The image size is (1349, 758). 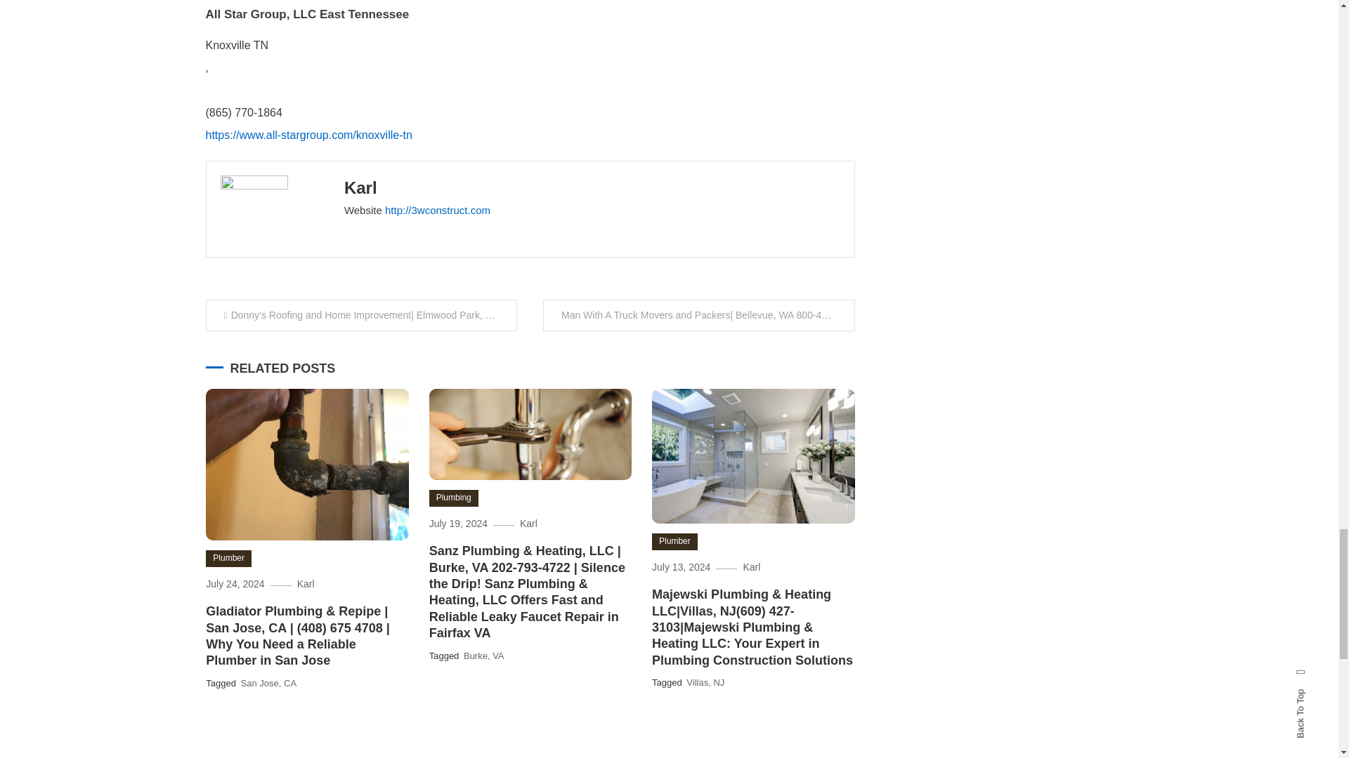 What do you see at coordinates (360, 187) in the screenshot?
I see `Posts by Karl` at bounding box center [360, 187].